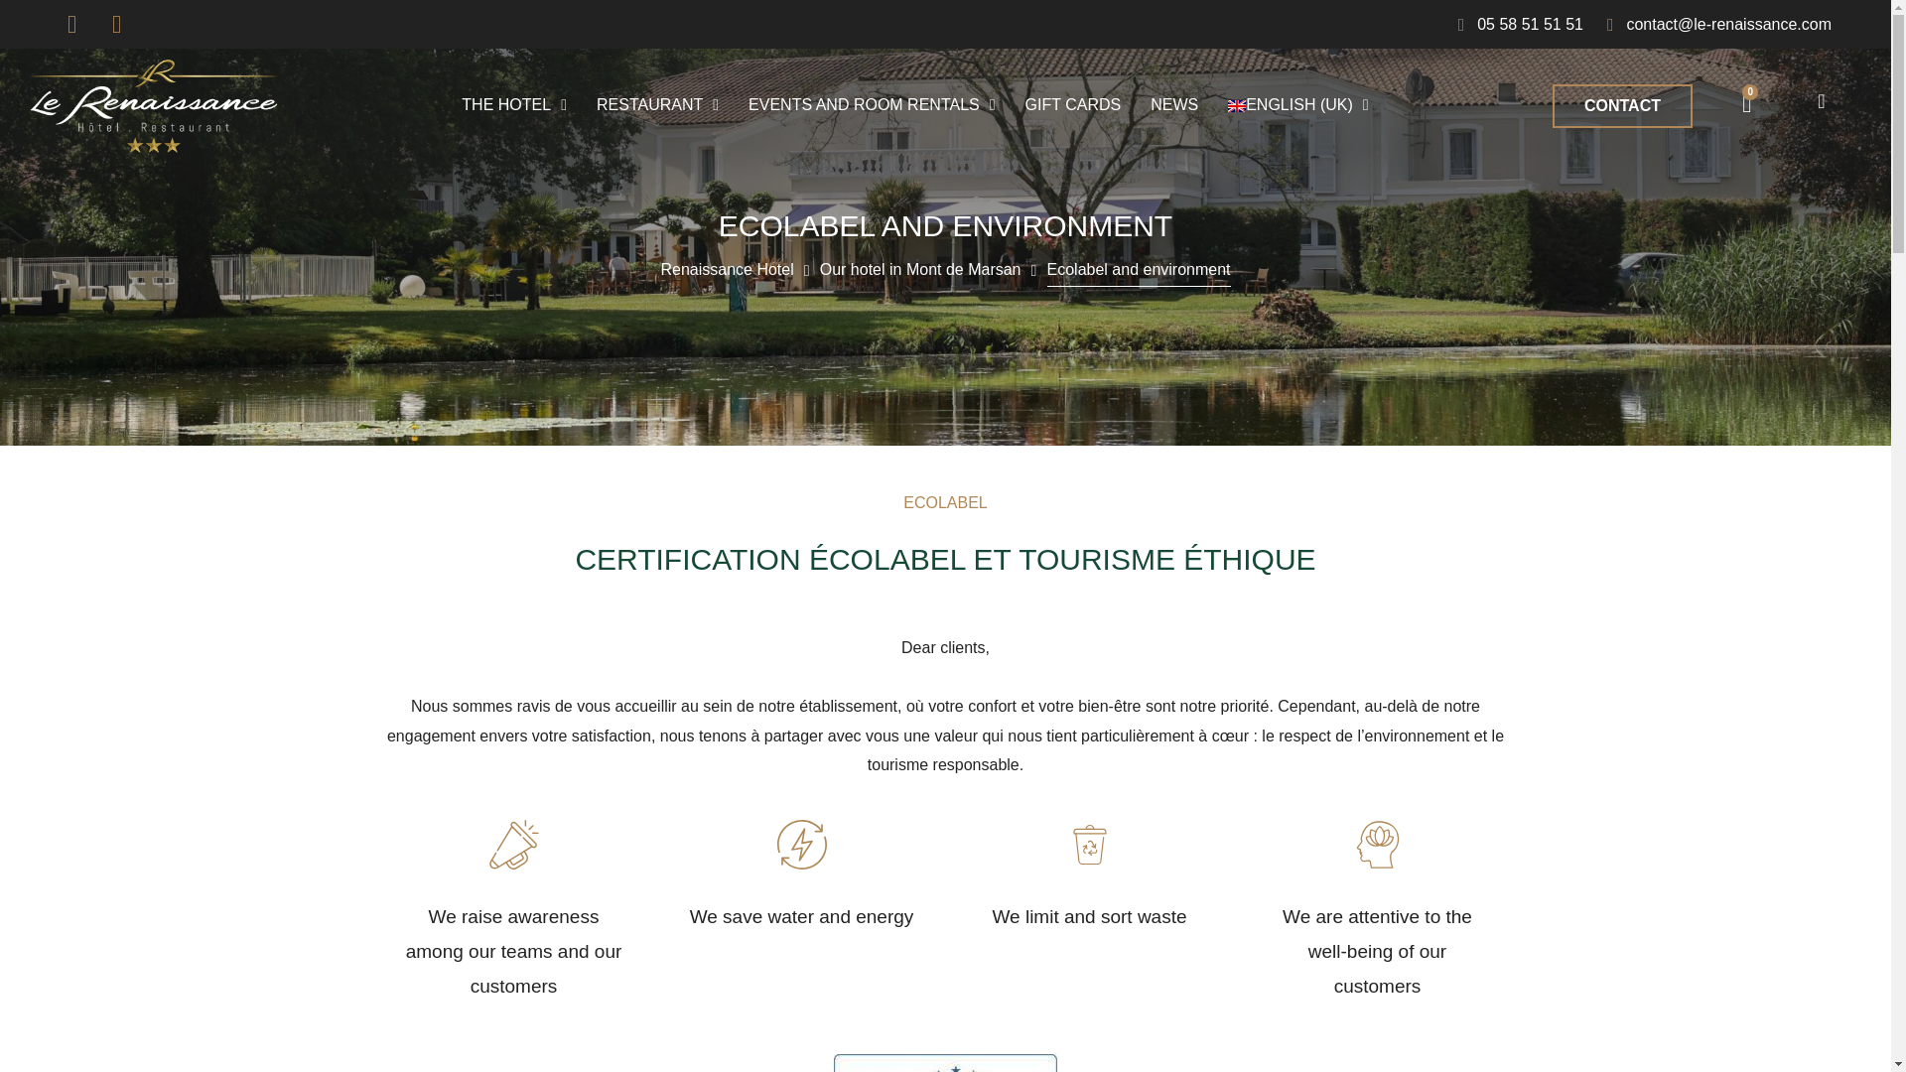  I want to click on Instagram, so click(117, 24).